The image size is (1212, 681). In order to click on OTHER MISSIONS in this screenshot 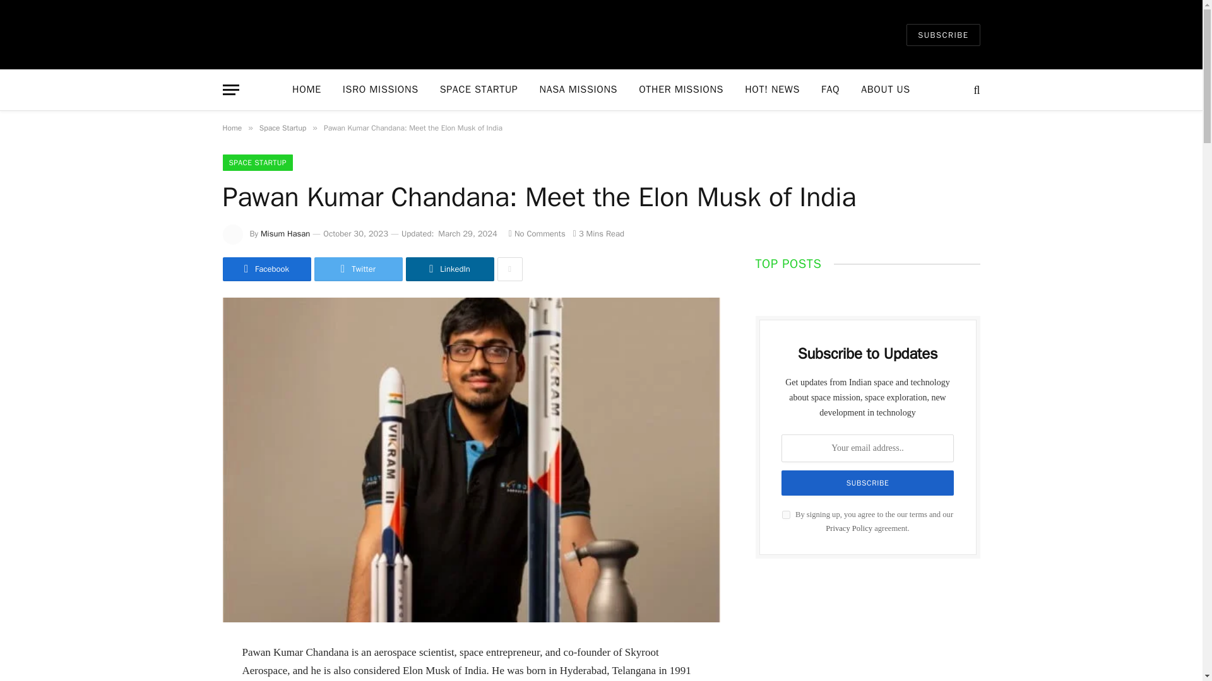, I will do `click(680, 90)`.